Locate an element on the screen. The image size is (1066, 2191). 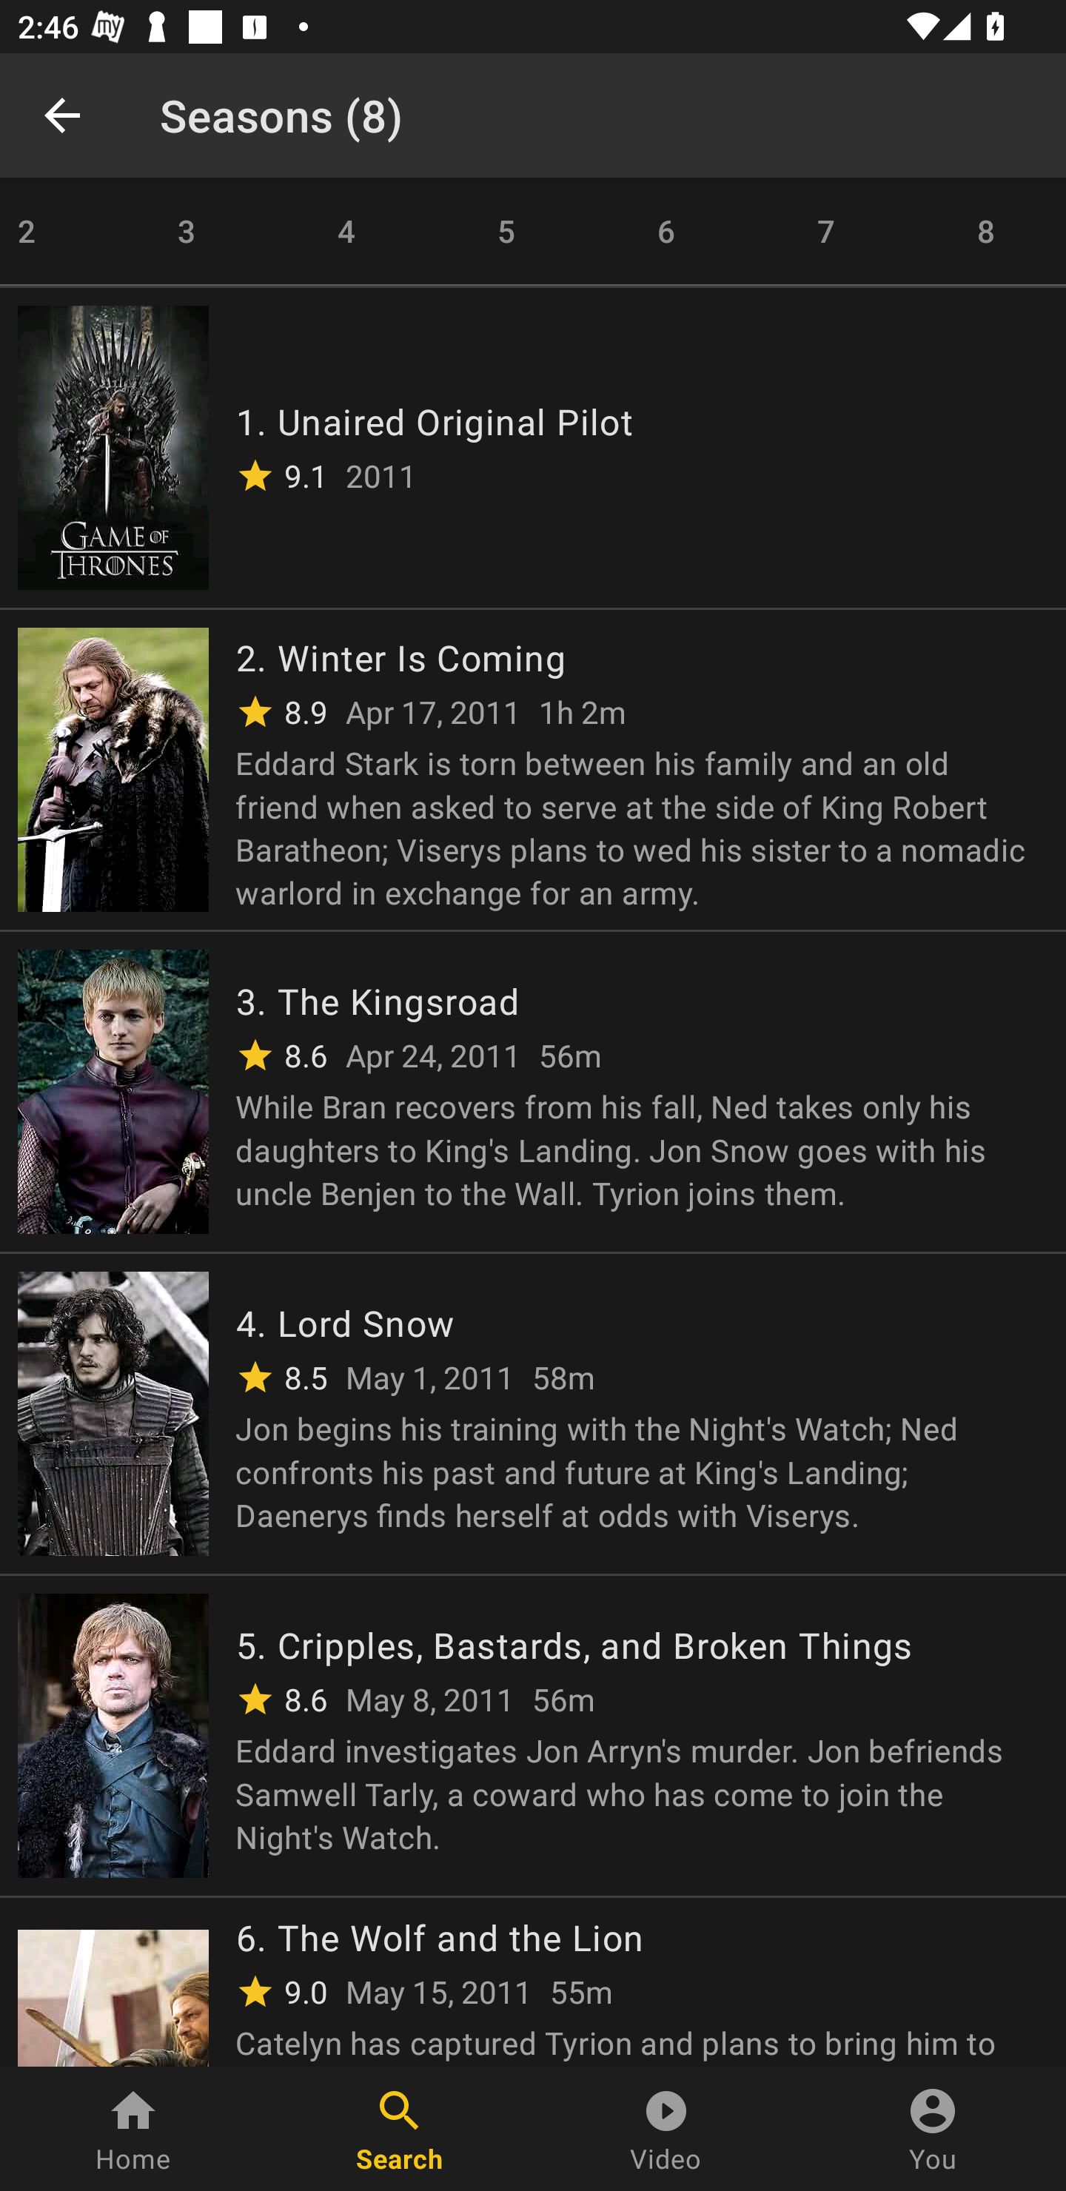
1. Unaired Original Pilot 9.1 2011 is located at coordinates (533, 446).